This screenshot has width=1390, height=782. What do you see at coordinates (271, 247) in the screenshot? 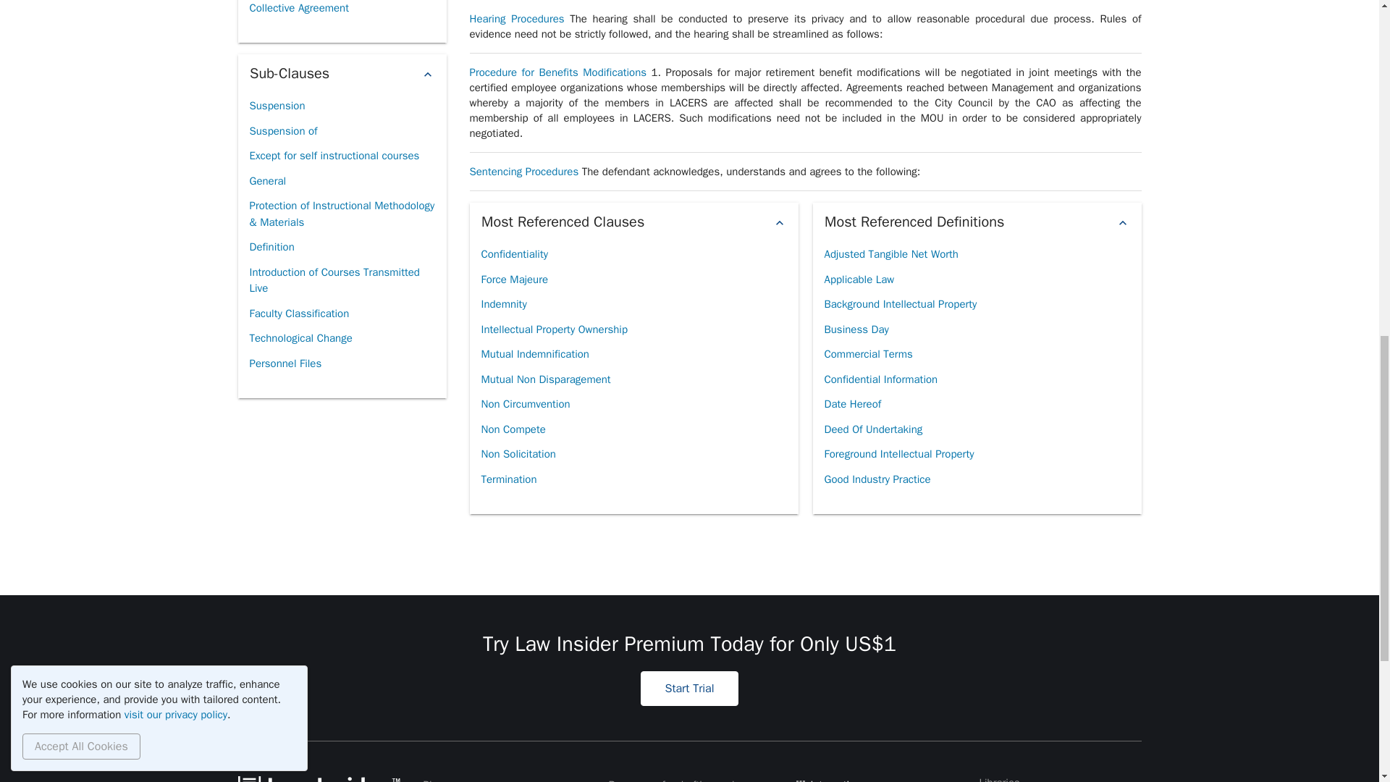
I see `Definition` at bounding box center [271, 247].